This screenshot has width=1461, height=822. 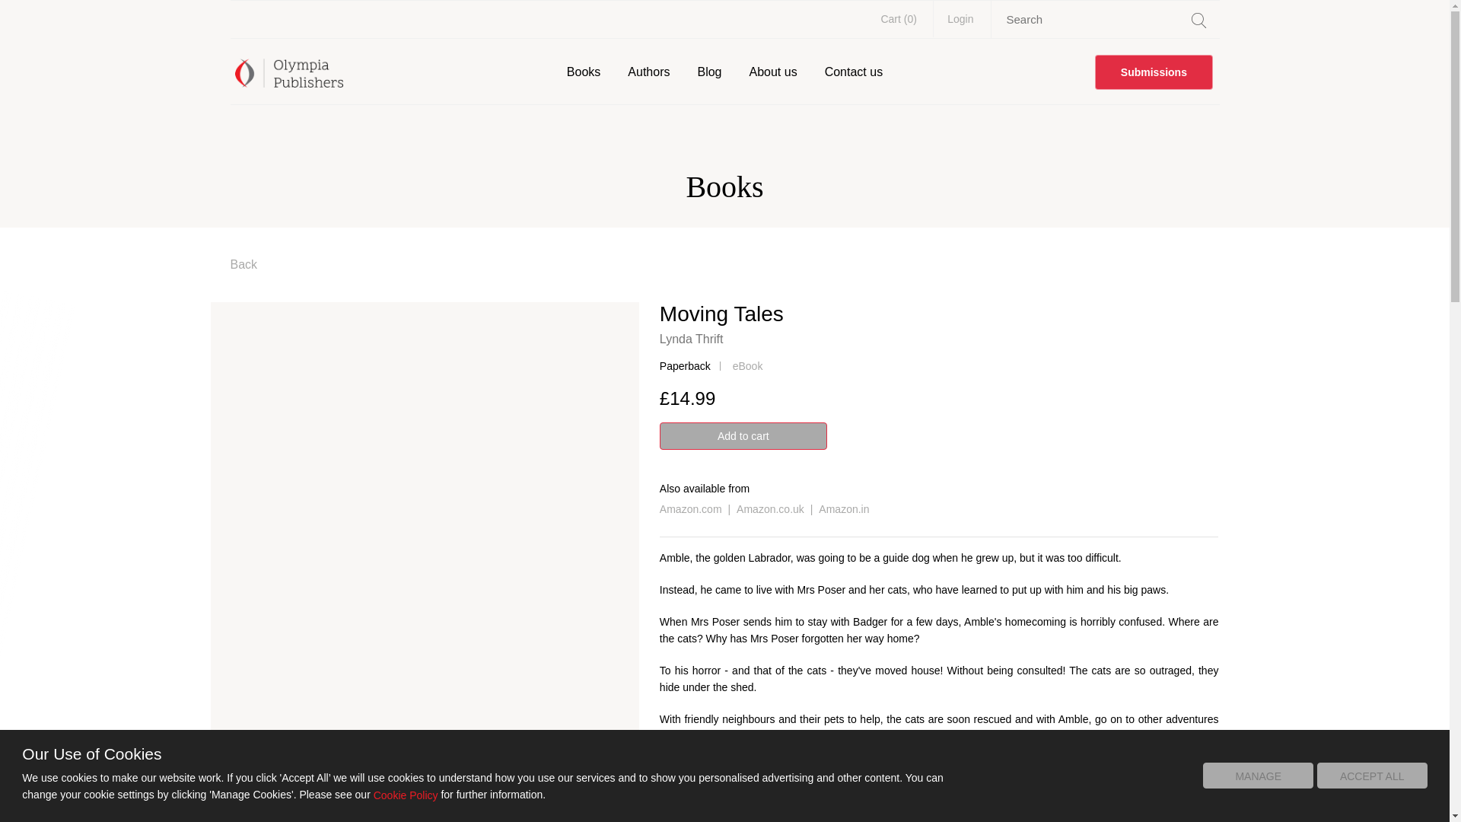 I want to click on Login, so click(x=960, y=18).